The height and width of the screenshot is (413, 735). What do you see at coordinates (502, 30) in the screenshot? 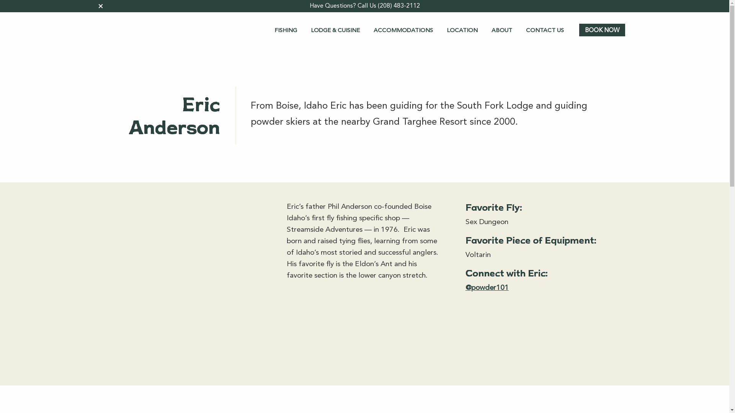
I see `ABOUT` at bounding box center [502, 30].